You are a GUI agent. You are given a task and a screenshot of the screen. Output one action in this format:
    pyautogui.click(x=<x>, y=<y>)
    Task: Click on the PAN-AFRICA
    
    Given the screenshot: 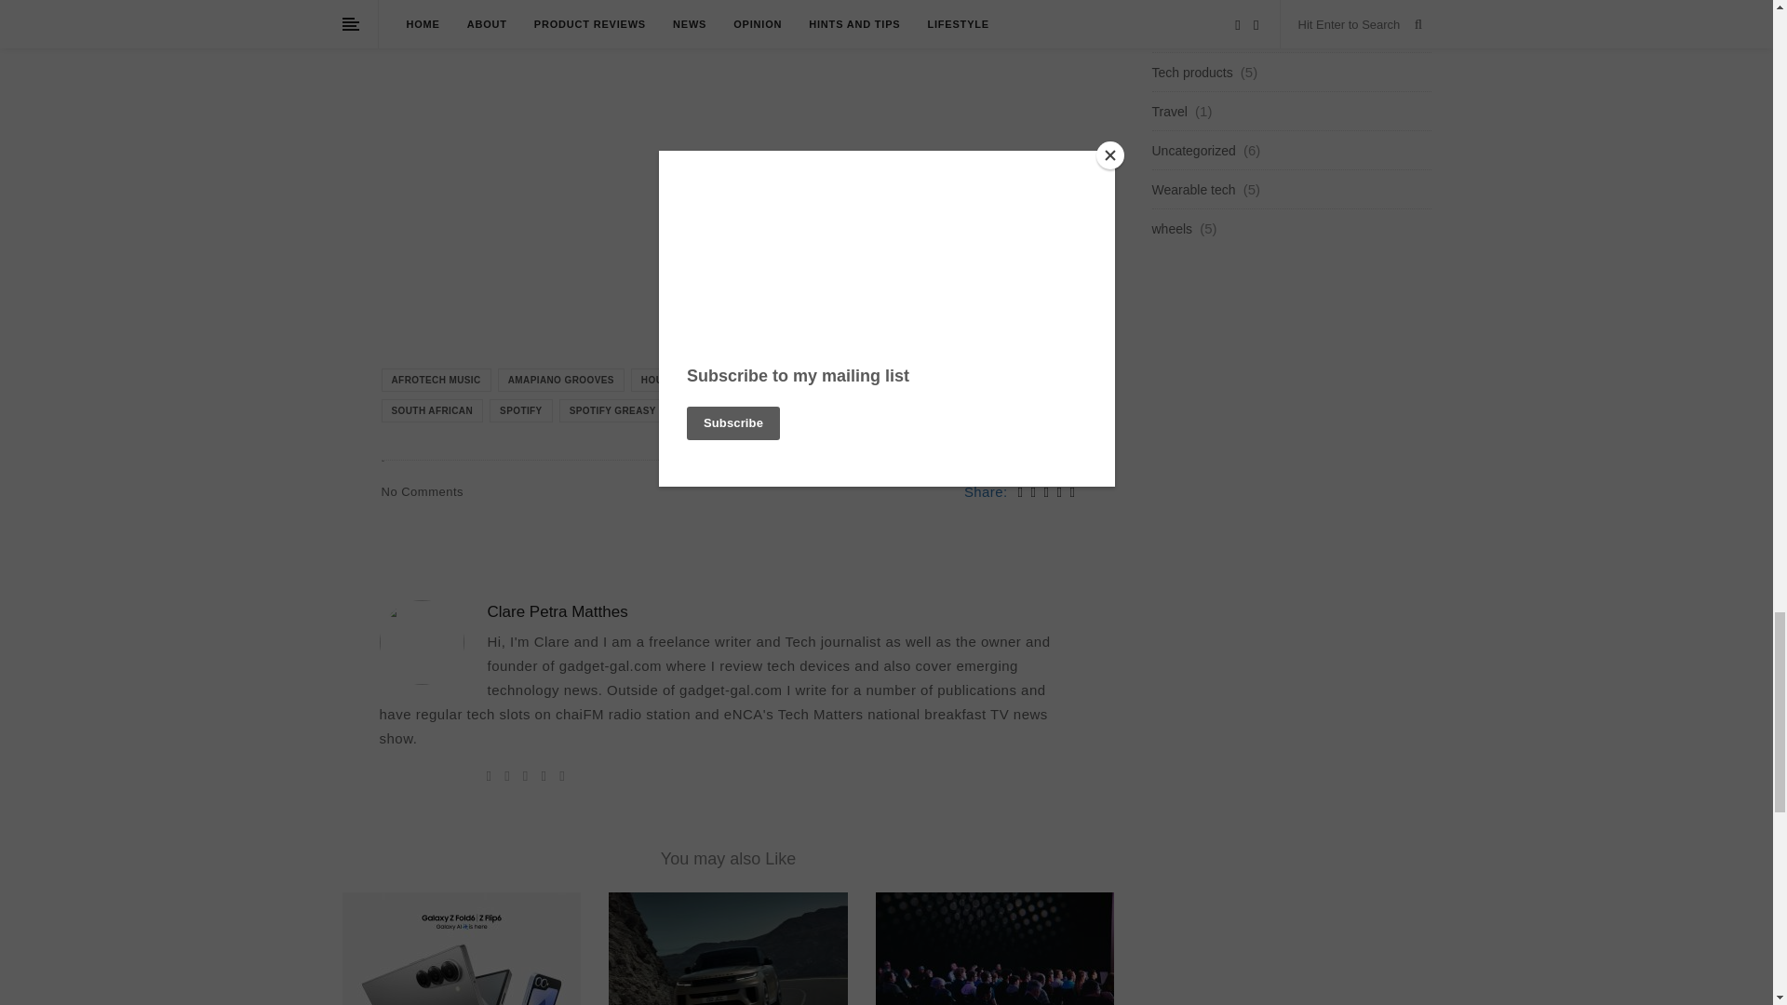 What is the action you would take?
    pyautogui.click(x=924, y=380)
    